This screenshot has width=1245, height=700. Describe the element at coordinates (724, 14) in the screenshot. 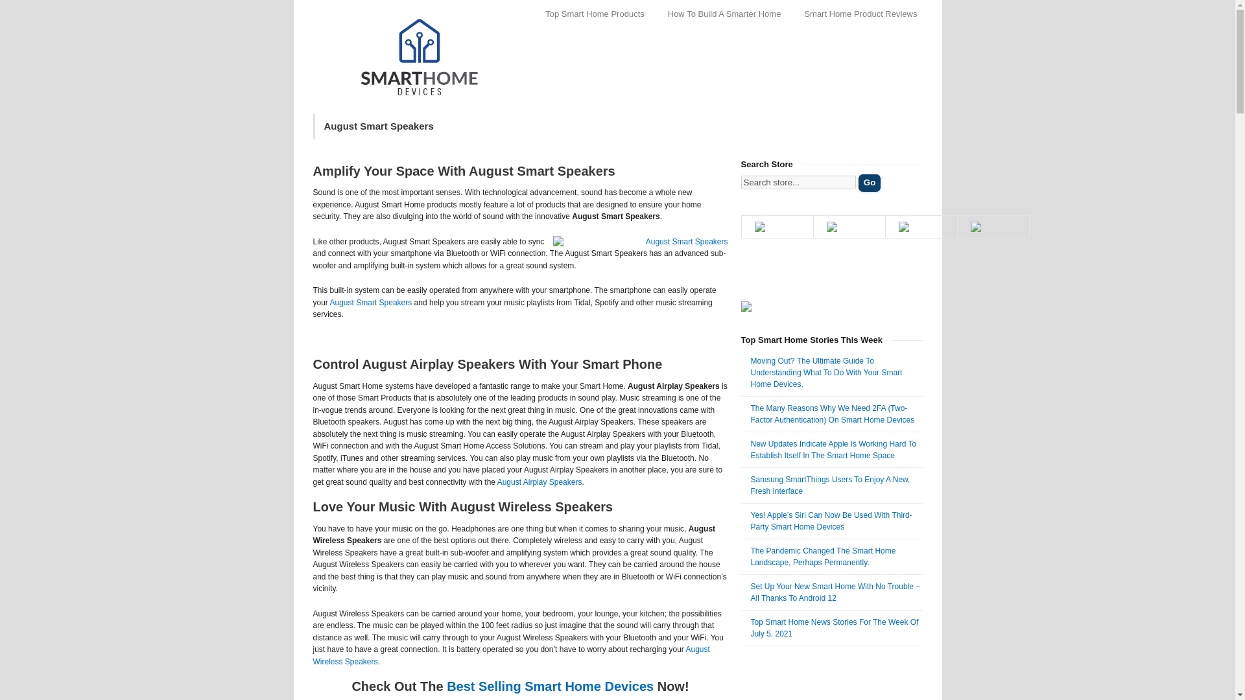

I see `How To Build A Smarter Home` at that location.